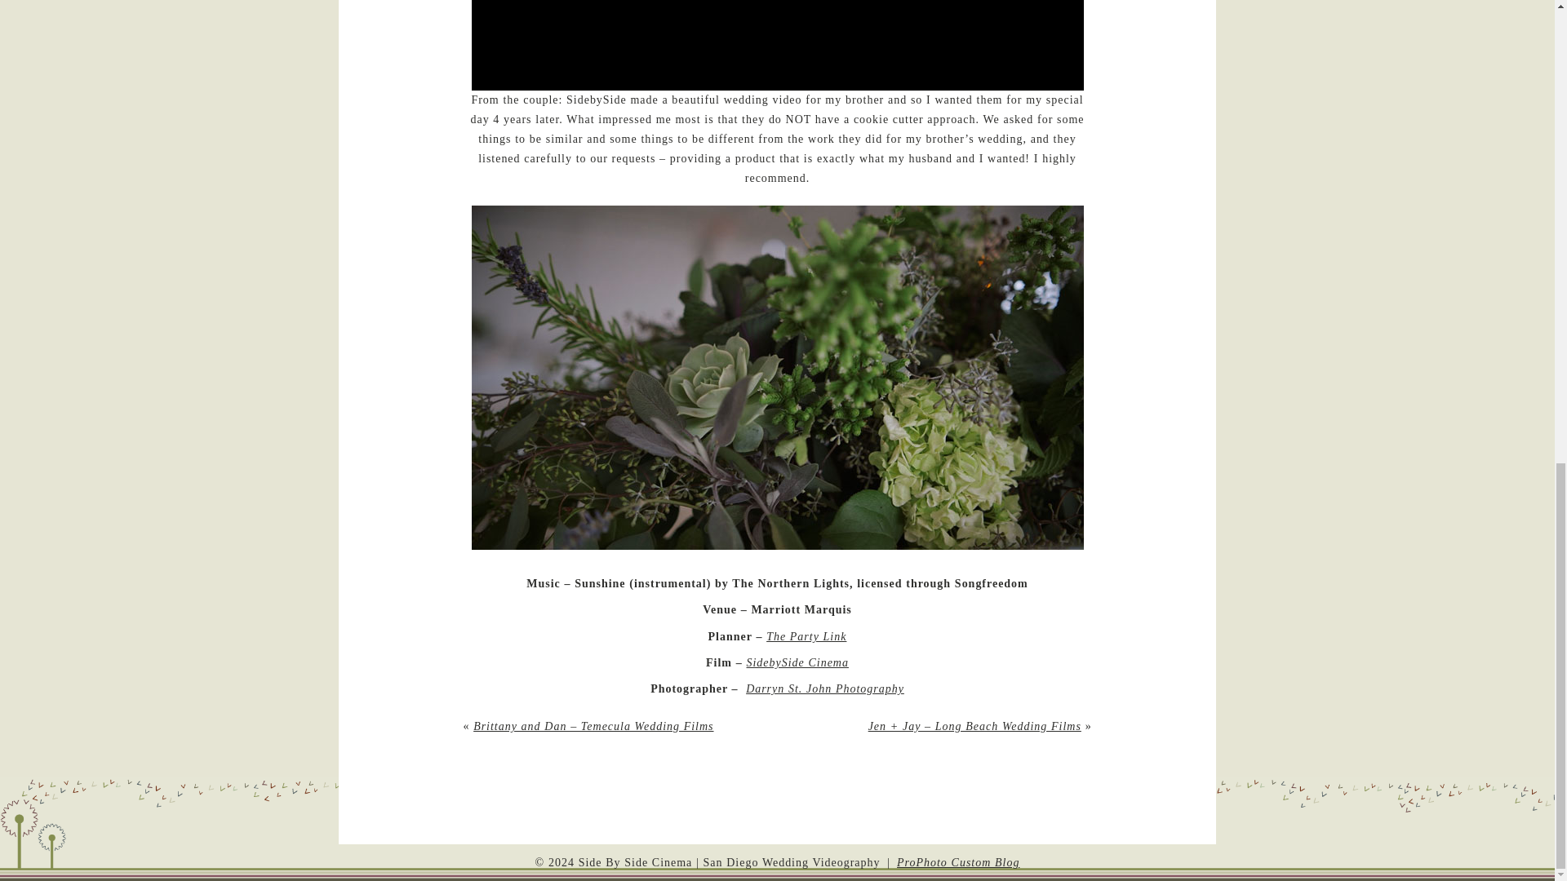 Image resolution: width=1567 pixels, height=881 pixels. Describe the element at coordinates (797, 662) in the screenshot. I see `SidebySide Cinema` at that location.